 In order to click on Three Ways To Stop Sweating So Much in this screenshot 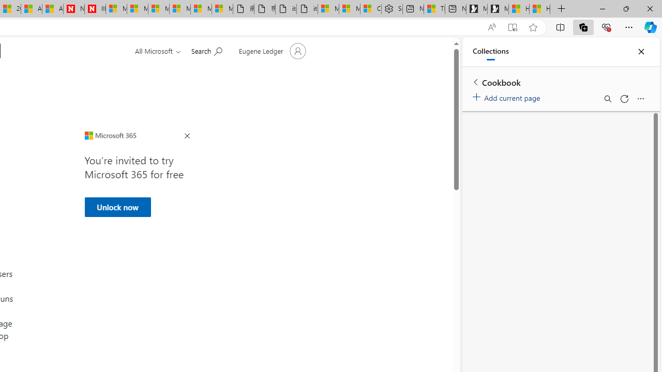, I will do `click(434, 9)`.